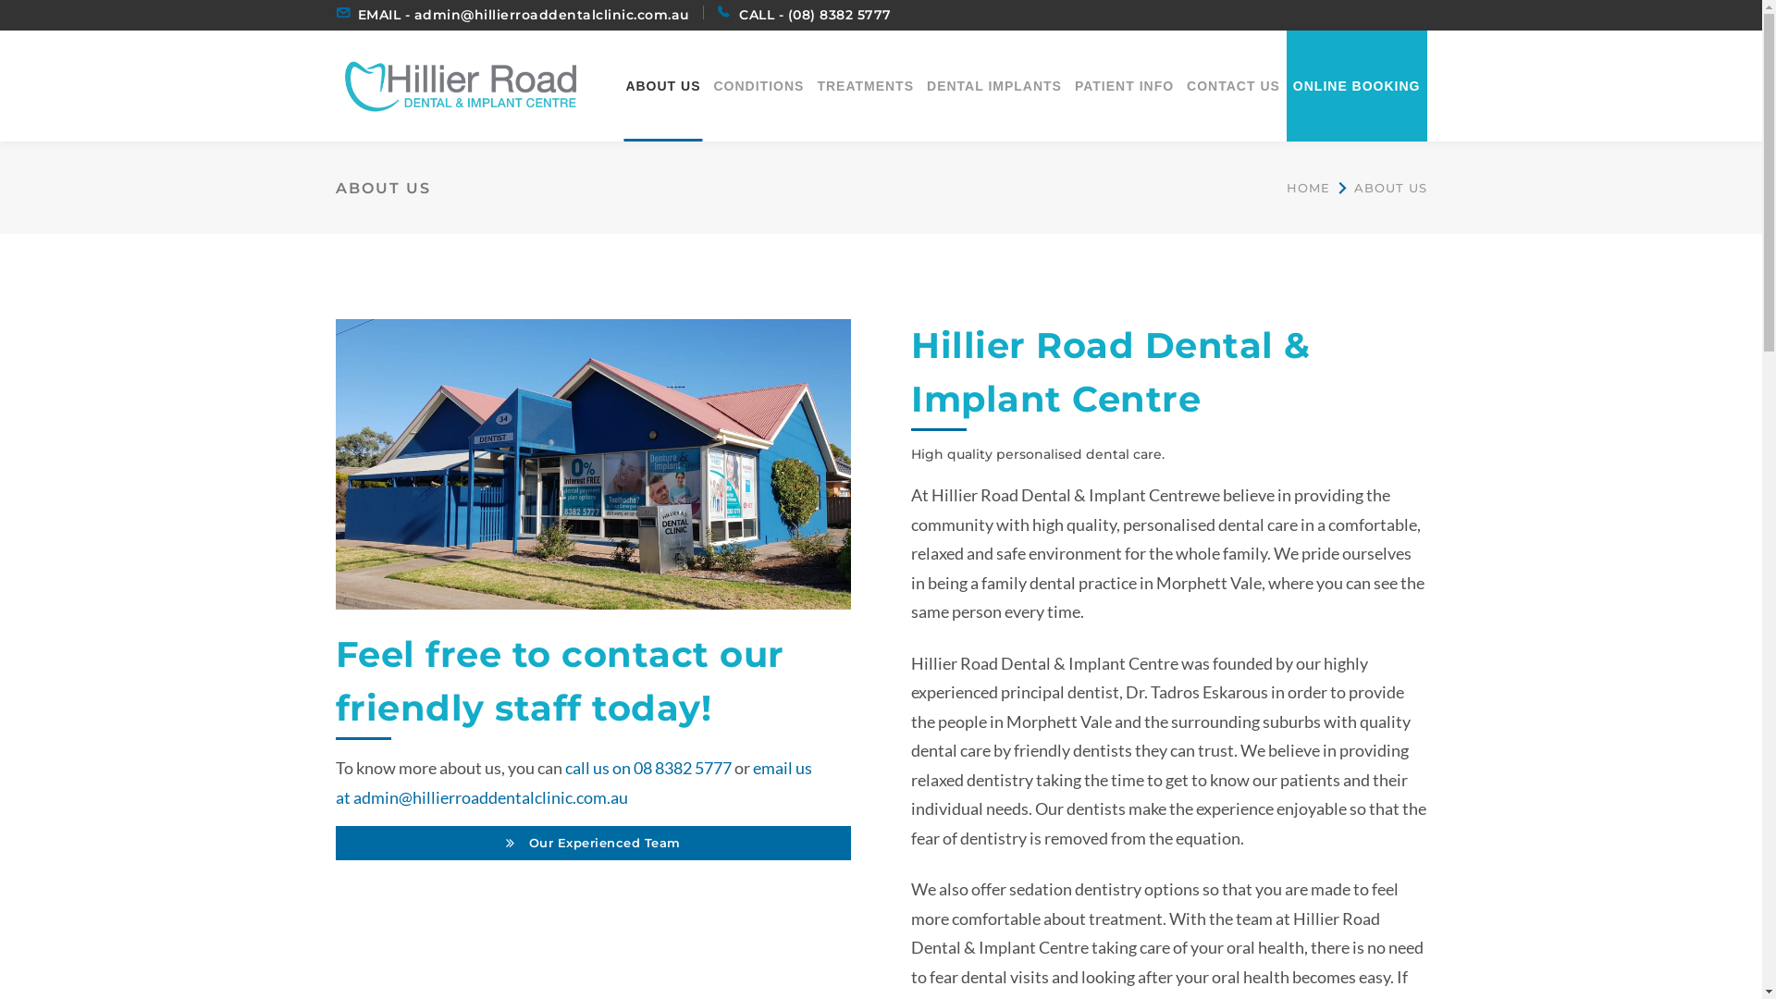 The height and width of the screenshot is (999, 1776). I want to click on email us at admin@hillierroaddentalclinic.com.au, so click(573, 783).